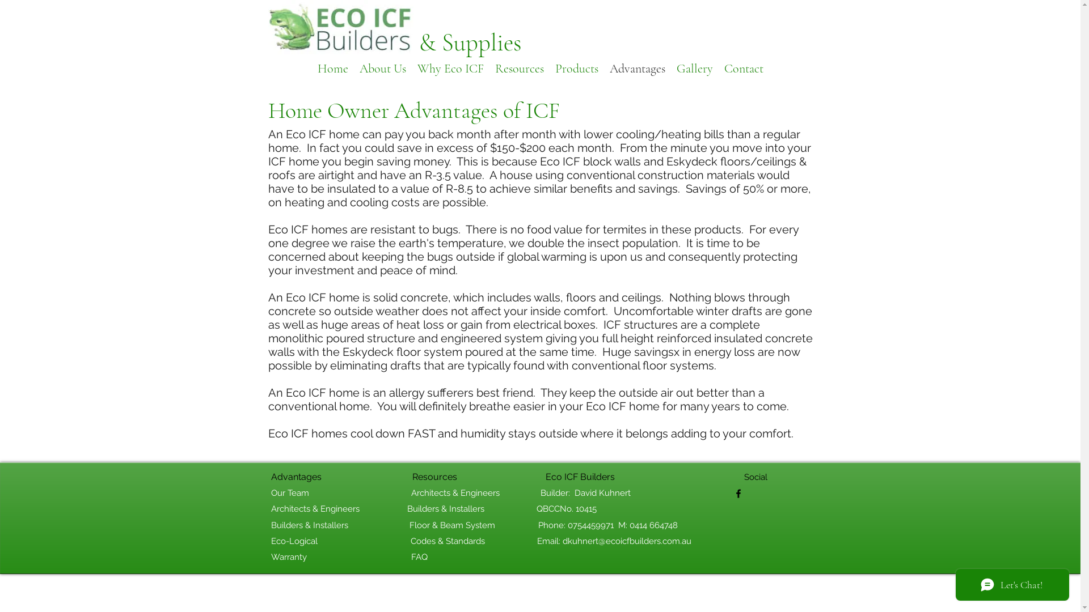 The image size is (1089, 612). I want to click on FAQ, so click(419, 557).